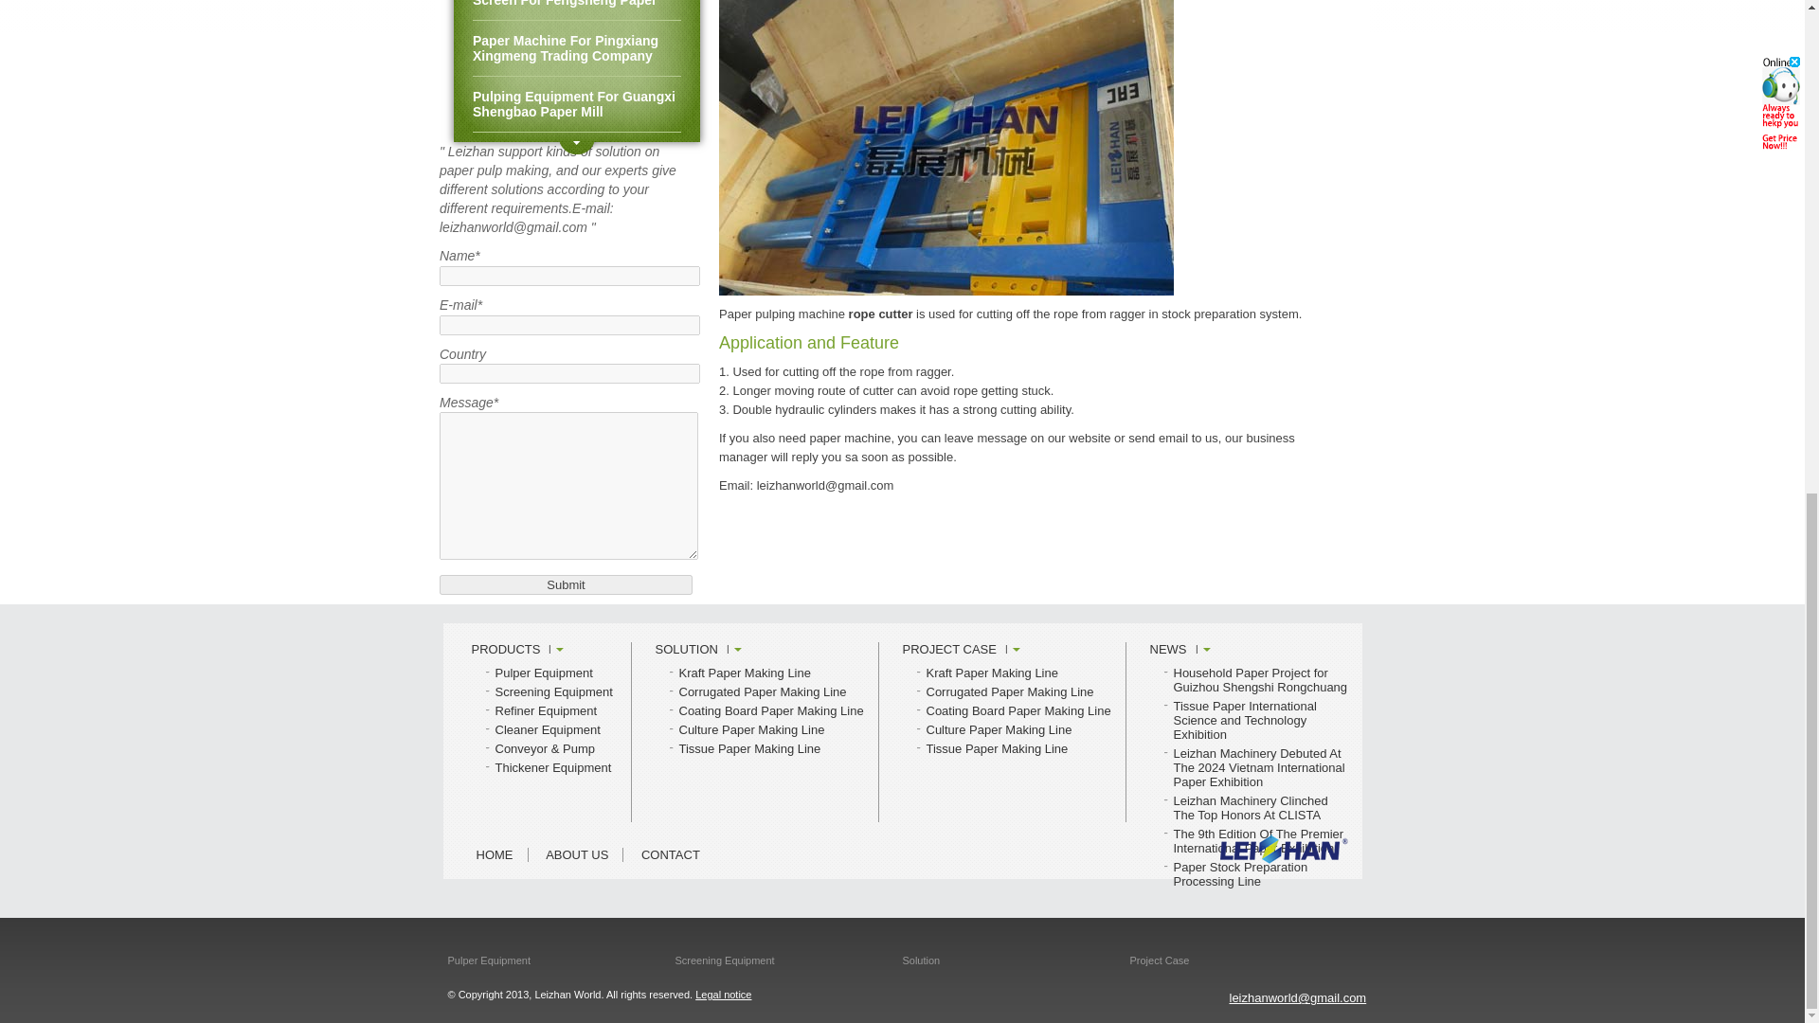  What do you see at coordinates (576, 9) in the screenshot?
I see `Pulping Machine Vibrating Screen For Fengsheng Paper` at bounding box center [576, 9].